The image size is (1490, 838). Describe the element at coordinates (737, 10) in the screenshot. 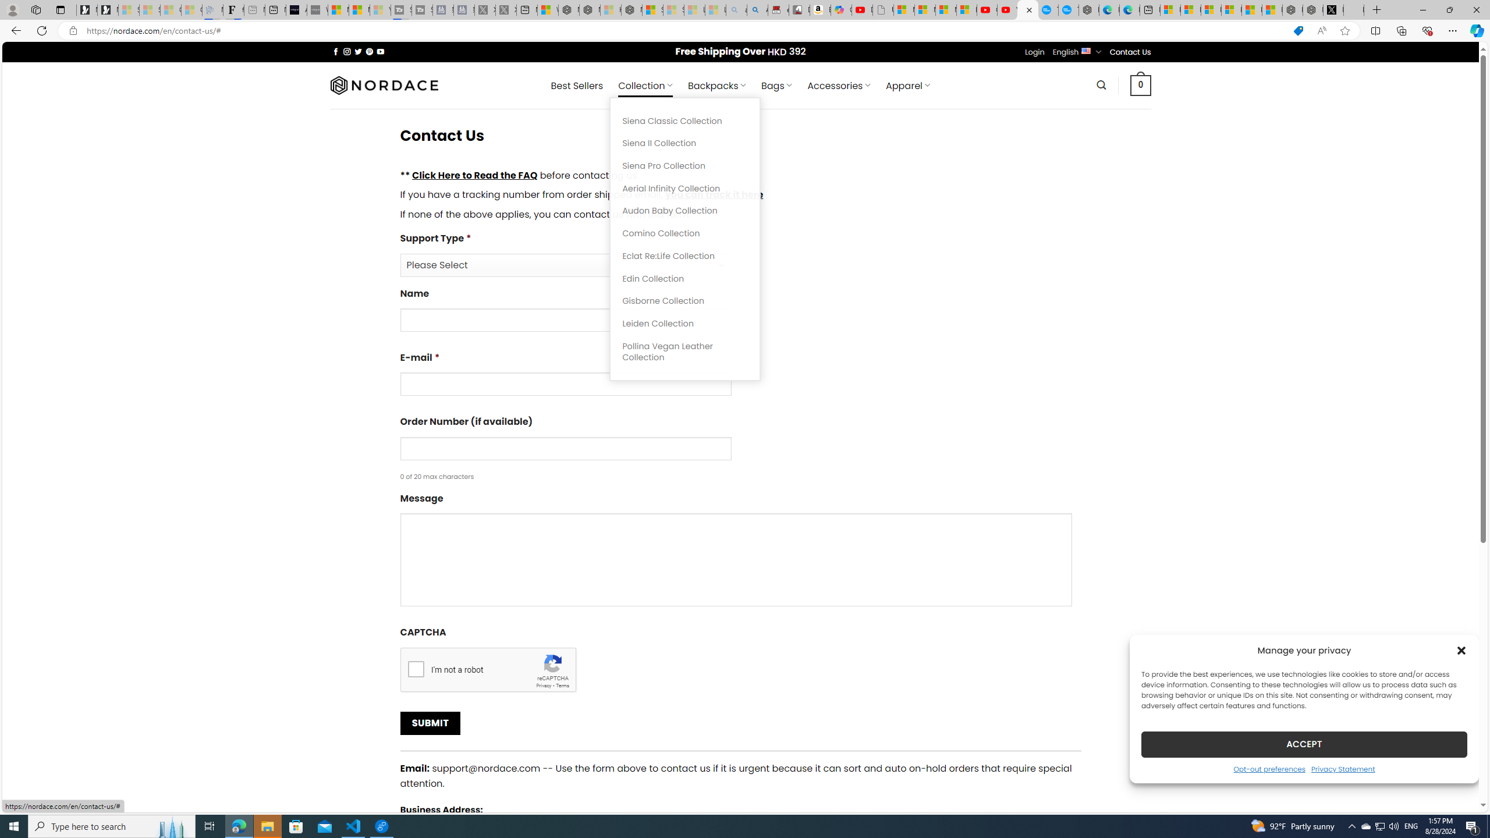

I see `amazon - Search - Sleeping` at that location.